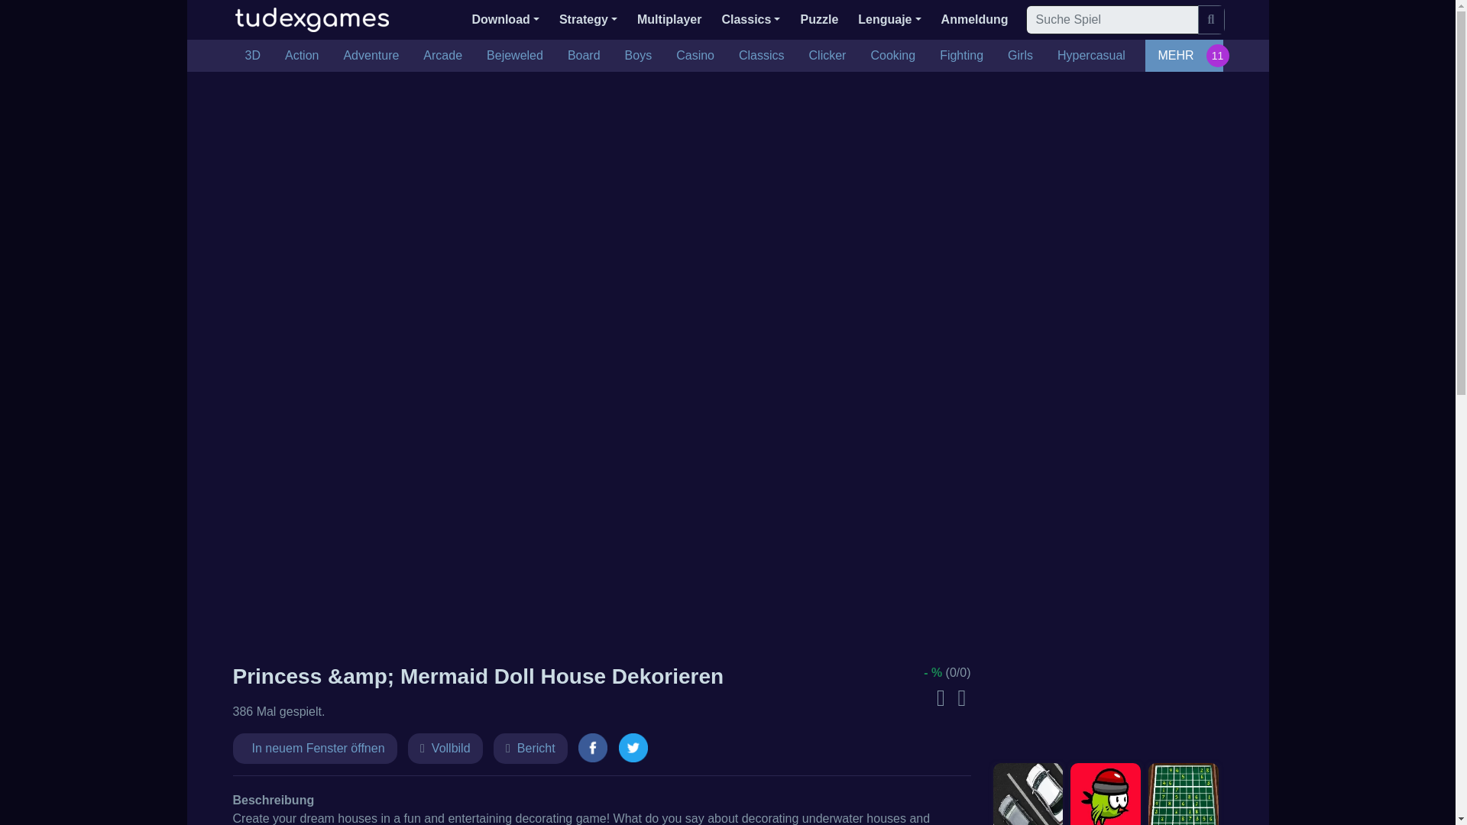 This screenshot has width=1467, height=825. I want to click on Fighting, so click(961, 55).